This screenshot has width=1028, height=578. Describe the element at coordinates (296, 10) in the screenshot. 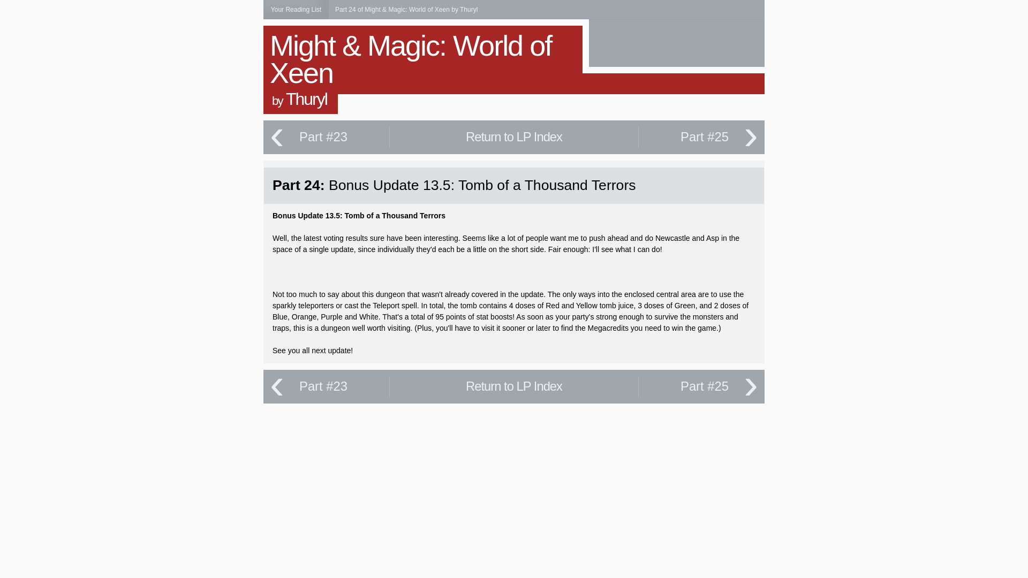

I see `Click to expand and view your full reading list` at that location.